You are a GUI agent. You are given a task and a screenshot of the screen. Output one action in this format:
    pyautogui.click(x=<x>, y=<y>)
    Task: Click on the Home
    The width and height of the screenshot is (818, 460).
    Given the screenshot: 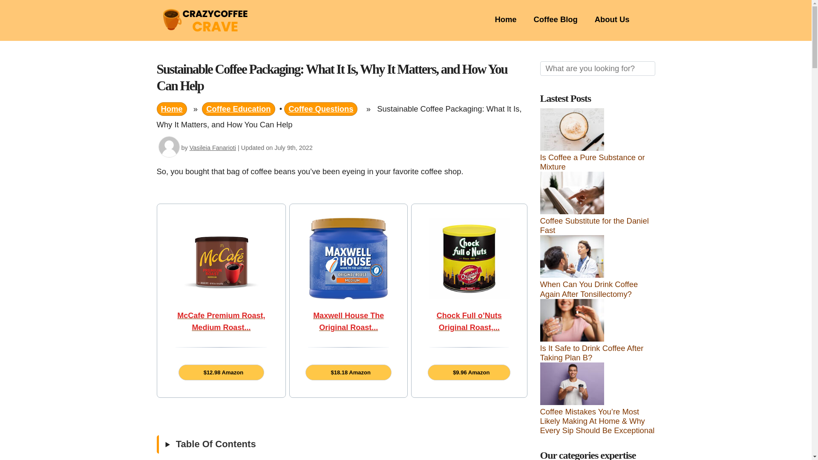 What is the action you would take?
    pyautogui.click(x=172, y=109)
    